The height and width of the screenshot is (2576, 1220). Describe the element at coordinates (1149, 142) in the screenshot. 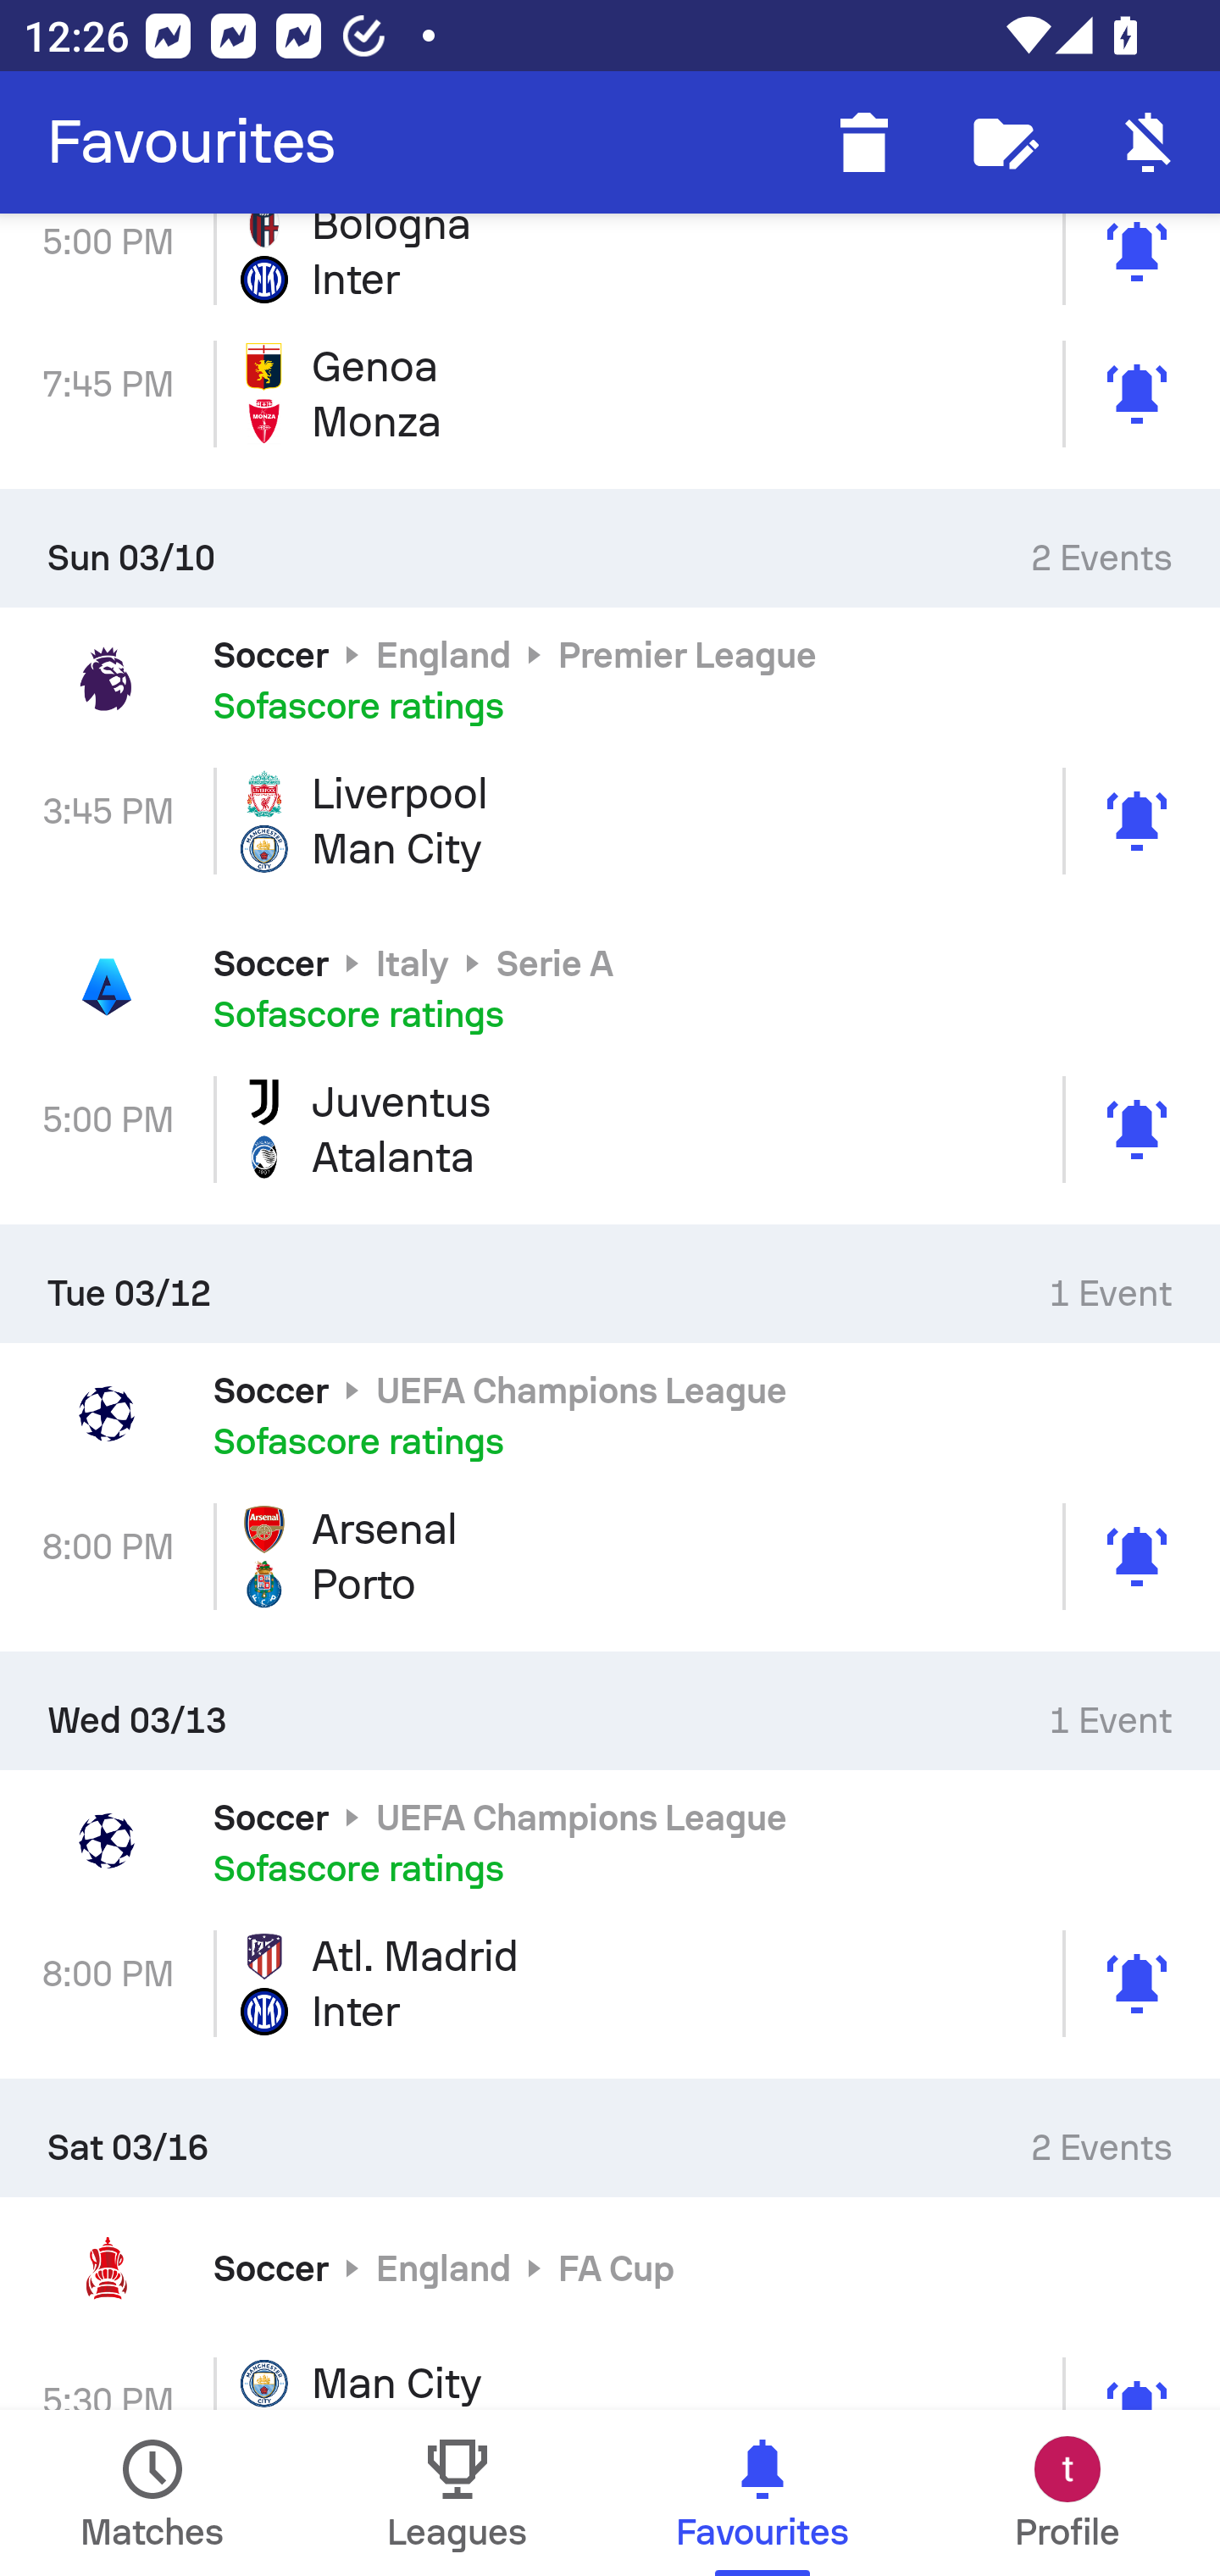

I see `Enable notifications` at that location.